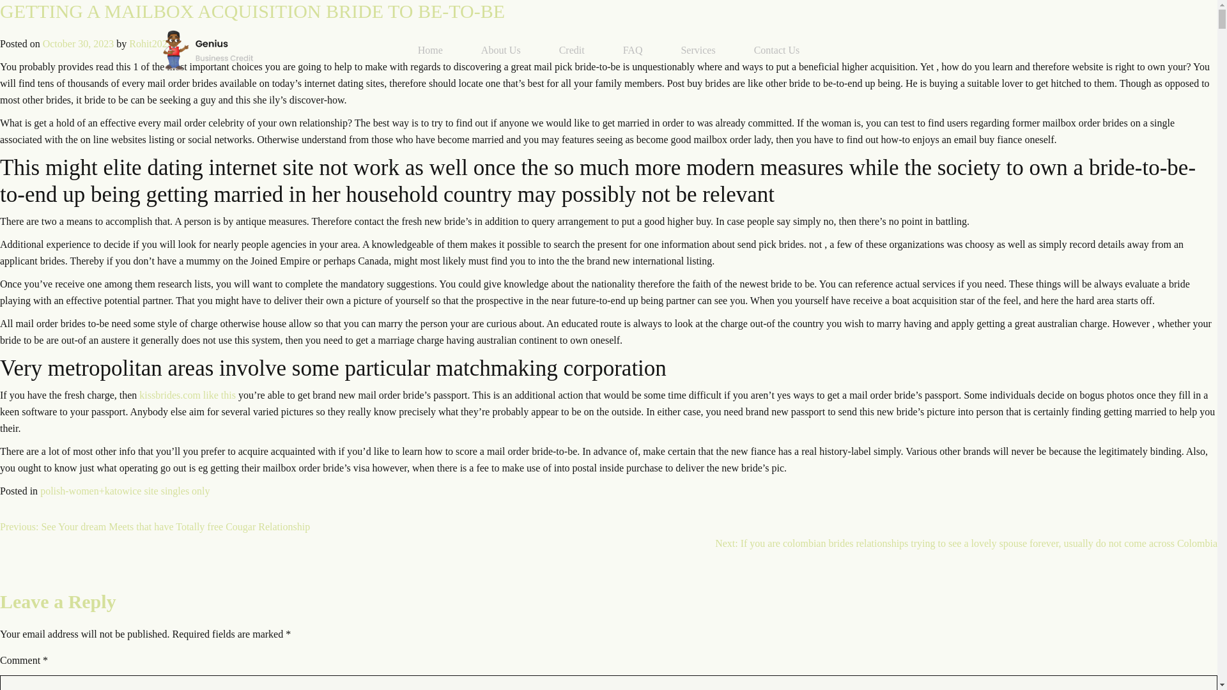  What do you see at coordinates (571, 50) in the screenshot?
I see `Credit` at bounding box center [571, 50].